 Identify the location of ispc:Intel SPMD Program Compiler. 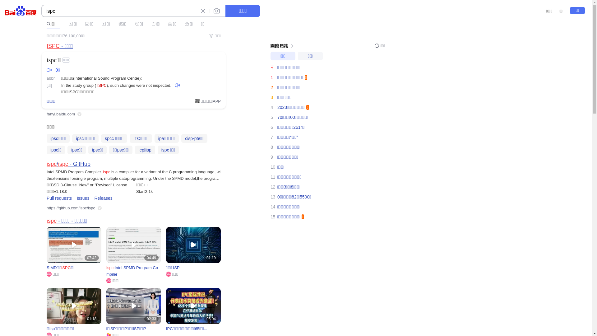
(134, 271).